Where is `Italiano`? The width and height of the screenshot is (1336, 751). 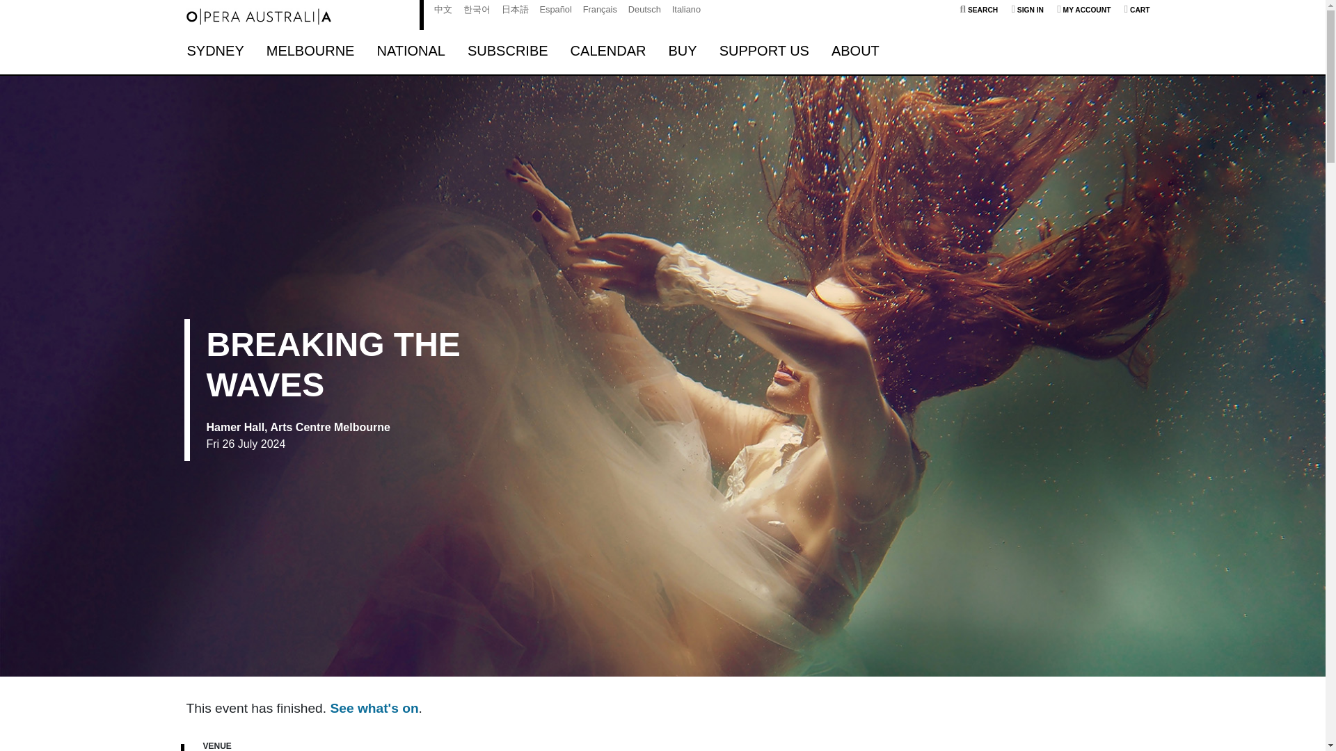
Italiano is located at coordinates (686, 9).